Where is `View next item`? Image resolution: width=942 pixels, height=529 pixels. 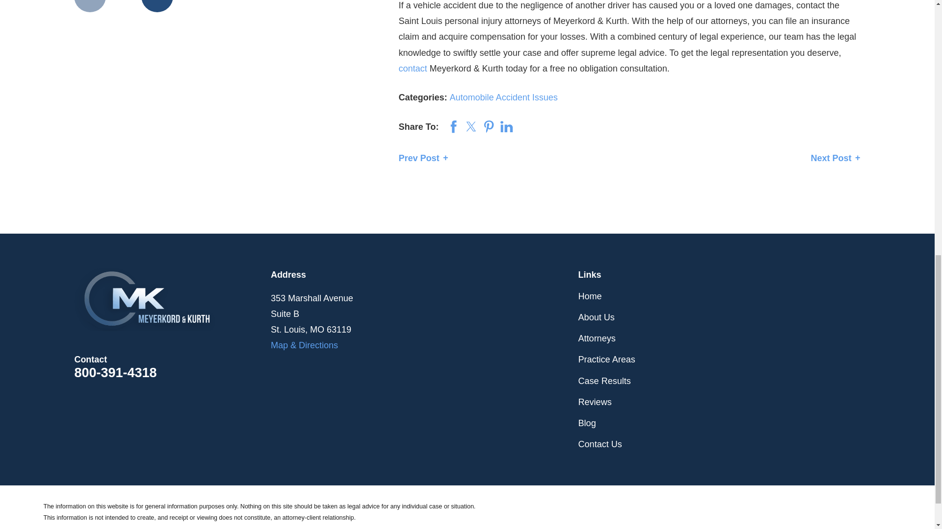 View next item is located at coordinates (157, 6).